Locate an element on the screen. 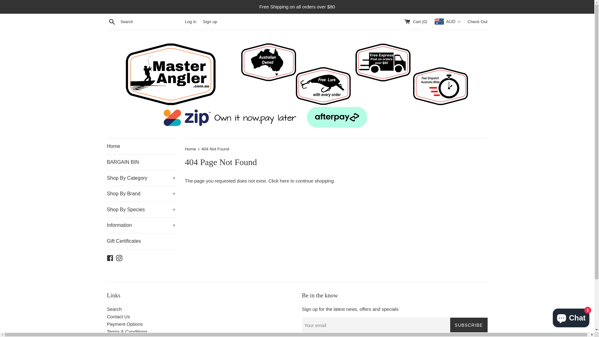  Payment Options is located at coordinates (125, 324).